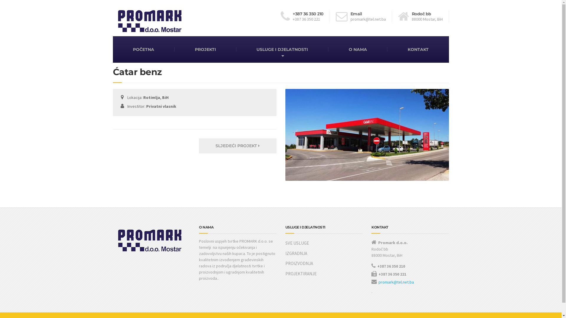  I want to click on promark@tel.net.ba, so click(396, 282).